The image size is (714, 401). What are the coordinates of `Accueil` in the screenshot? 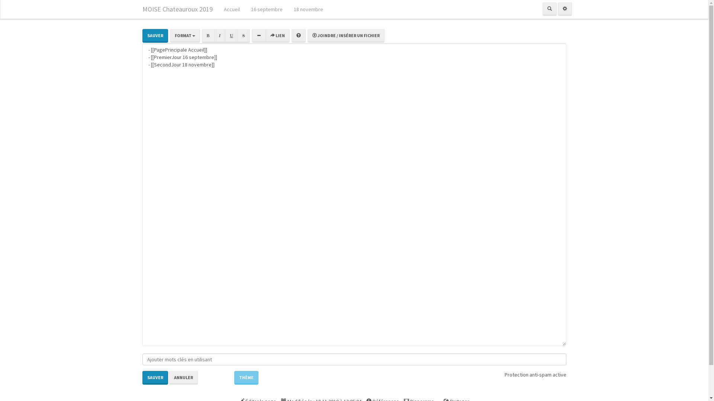 It's located at (231, 9).